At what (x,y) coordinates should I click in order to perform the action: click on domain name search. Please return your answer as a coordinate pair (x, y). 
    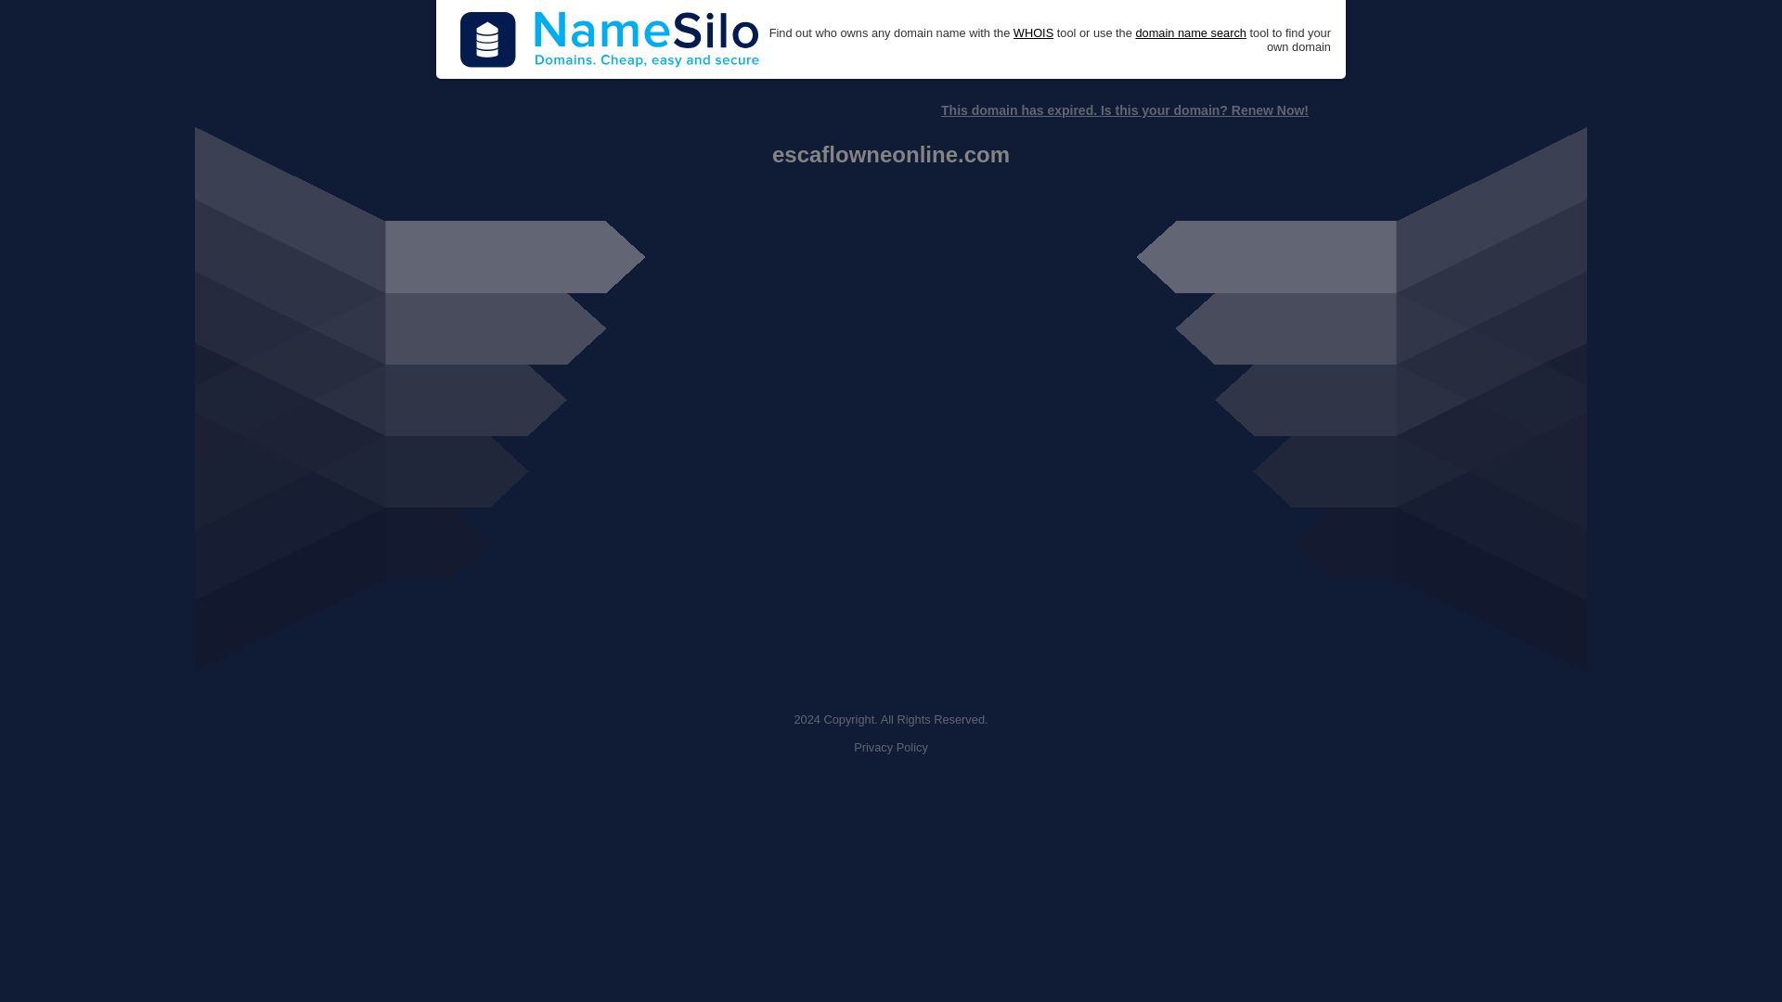
    Looking at the image, I should click on (1190, 33).